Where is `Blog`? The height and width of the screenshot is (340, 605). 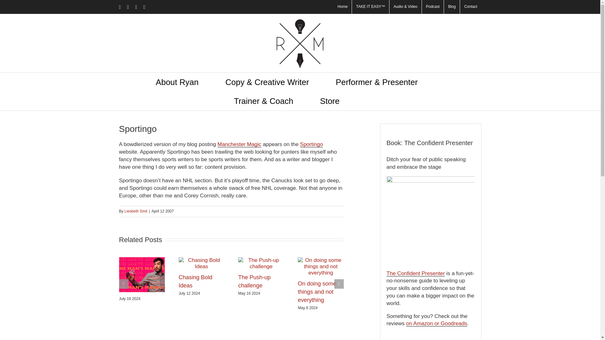
Blog is located at coordinates (452, 7).